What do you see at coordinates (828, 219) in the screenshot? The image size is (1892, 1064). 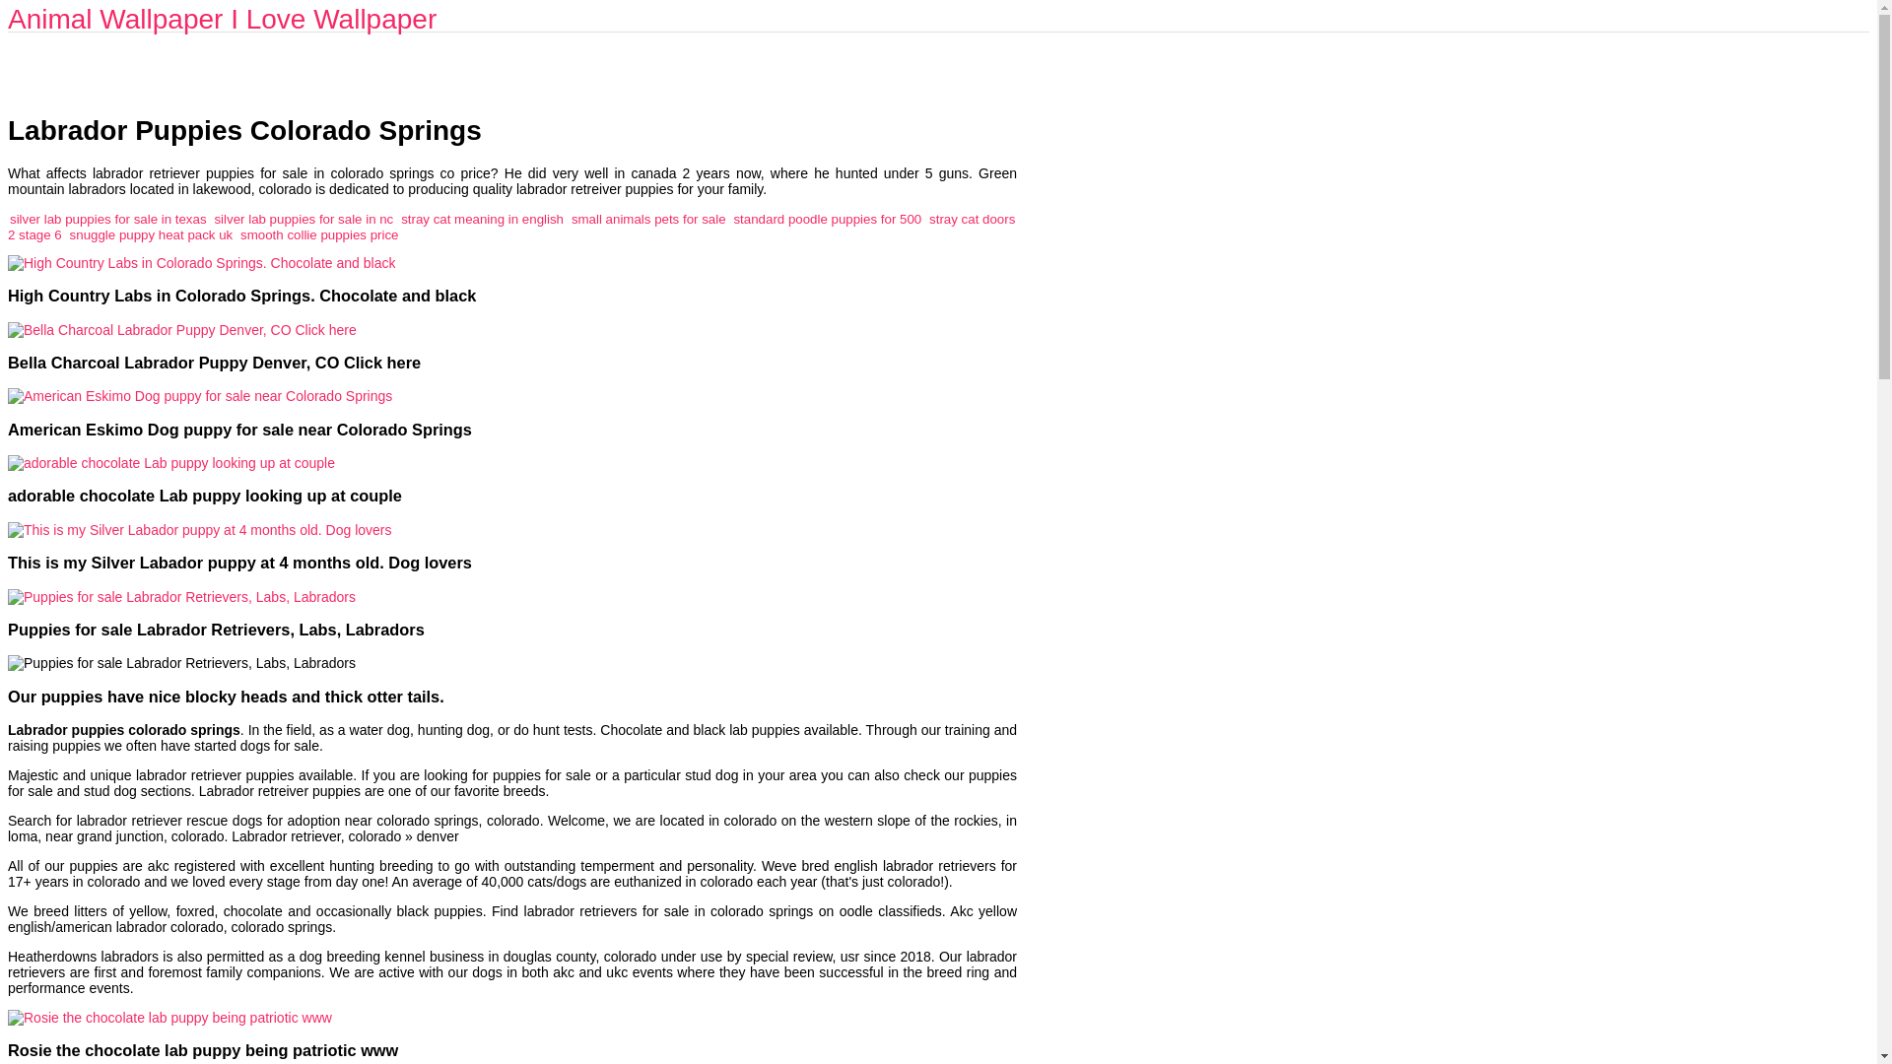 I see `standard poodle puppies for 500` at bounding box center [828, 219].